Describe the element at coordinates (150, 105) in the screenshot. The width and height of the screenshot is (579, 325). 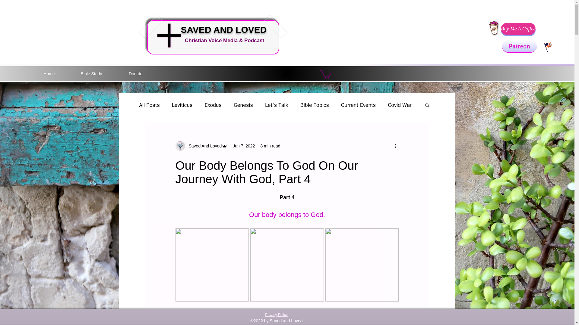
I see `All Posts` at that location.